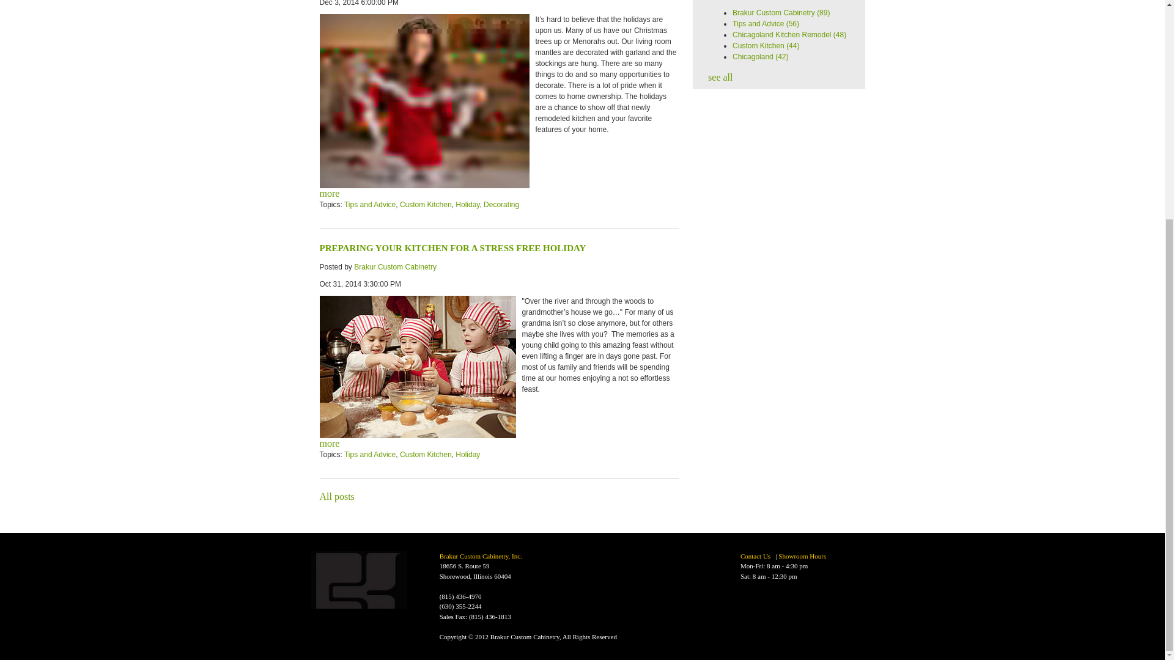 The width and height of the screenshot is (1174, 660). Describe the element at coordinates (369, 205) in the screenshot. I see `Tips and Advice` at that location.